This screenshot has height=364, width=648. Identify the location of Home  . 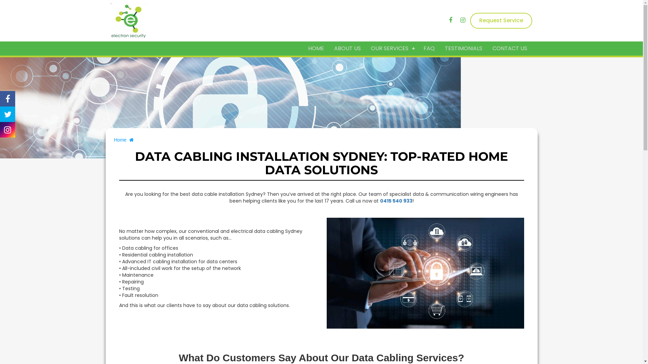
(124, 140).